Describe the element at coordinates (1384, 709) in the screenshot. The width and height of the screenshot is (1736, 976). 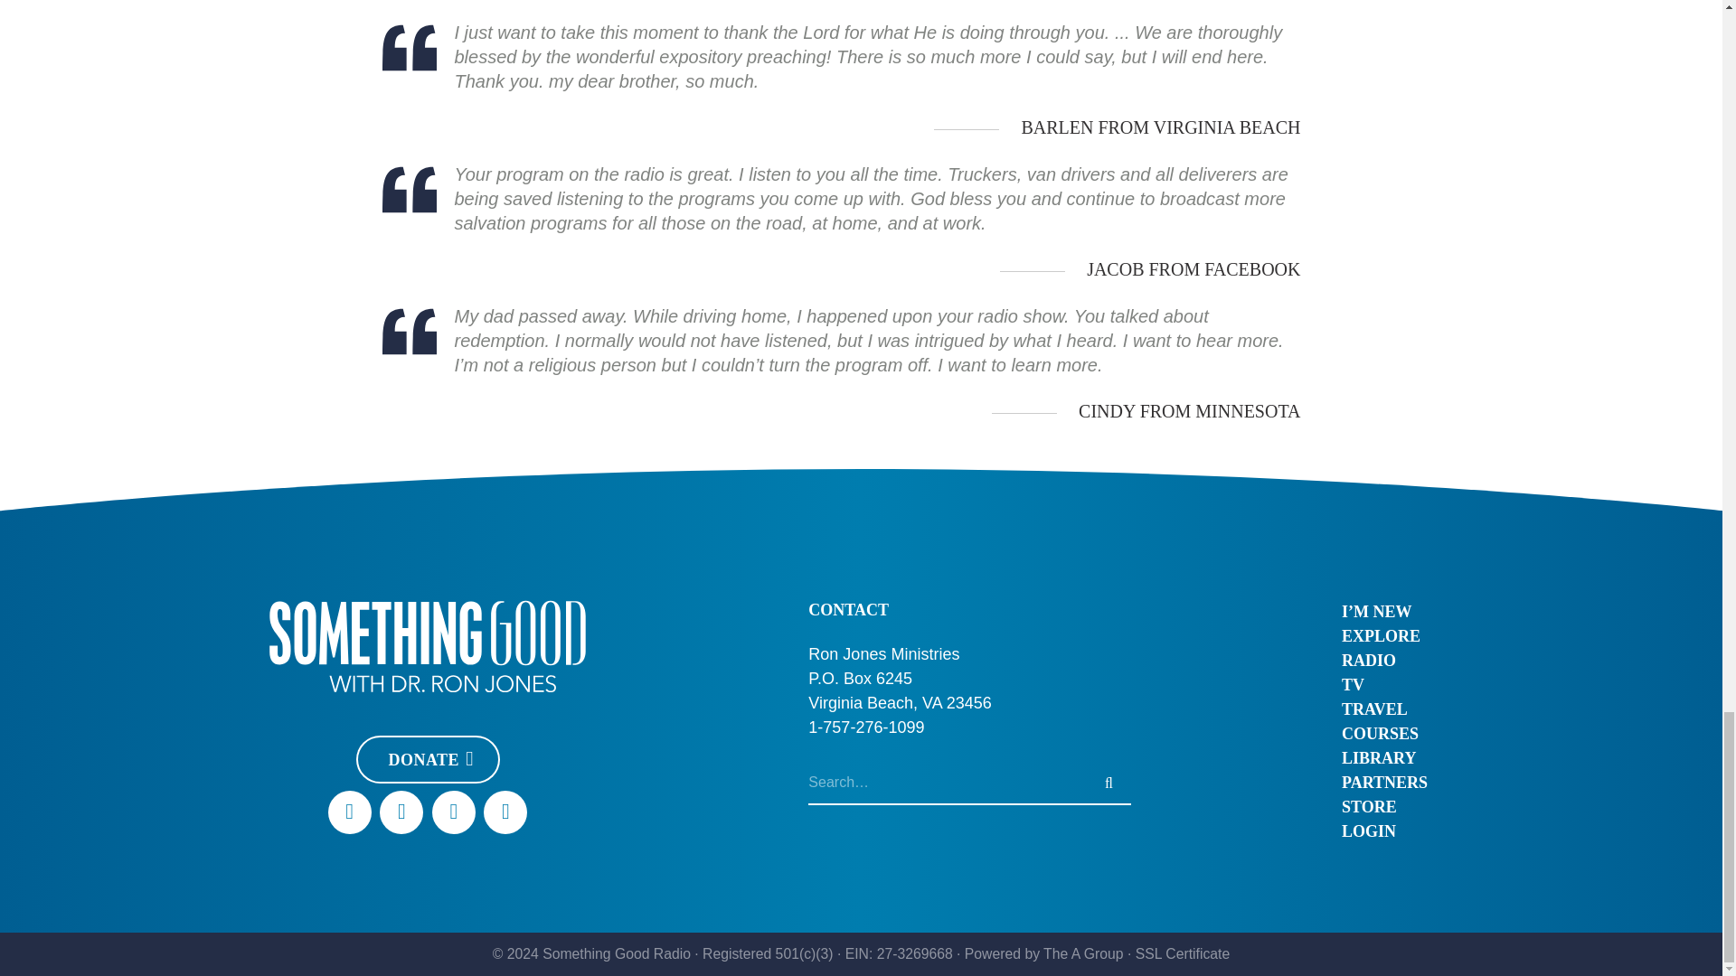
I see `TRAVEL` at that location.